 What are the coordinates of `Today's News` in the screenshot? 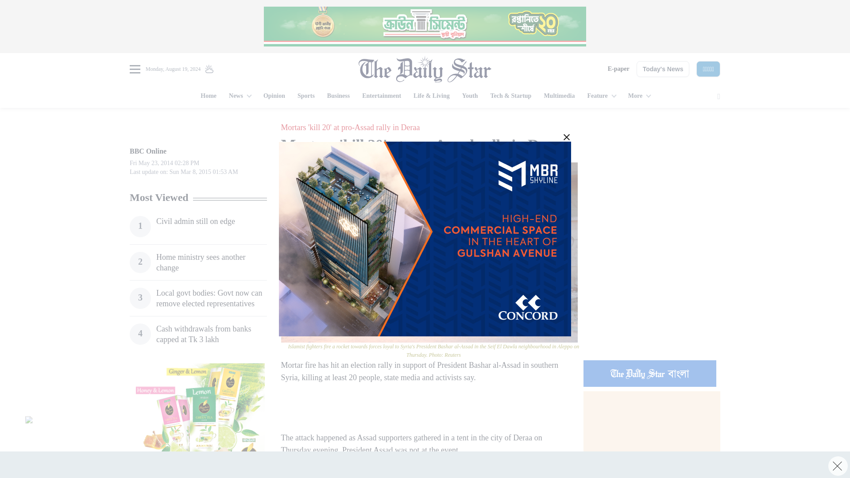 It's located at (663, 69).